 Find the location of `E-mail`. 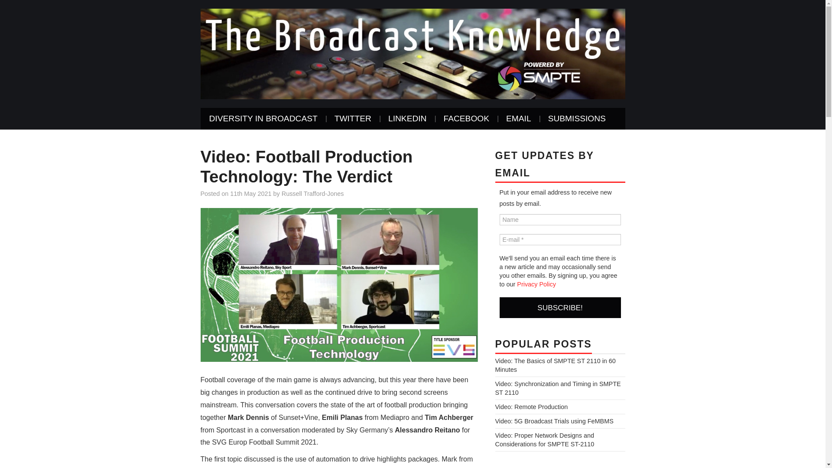

E-mail is located at coordinates (560, 239).